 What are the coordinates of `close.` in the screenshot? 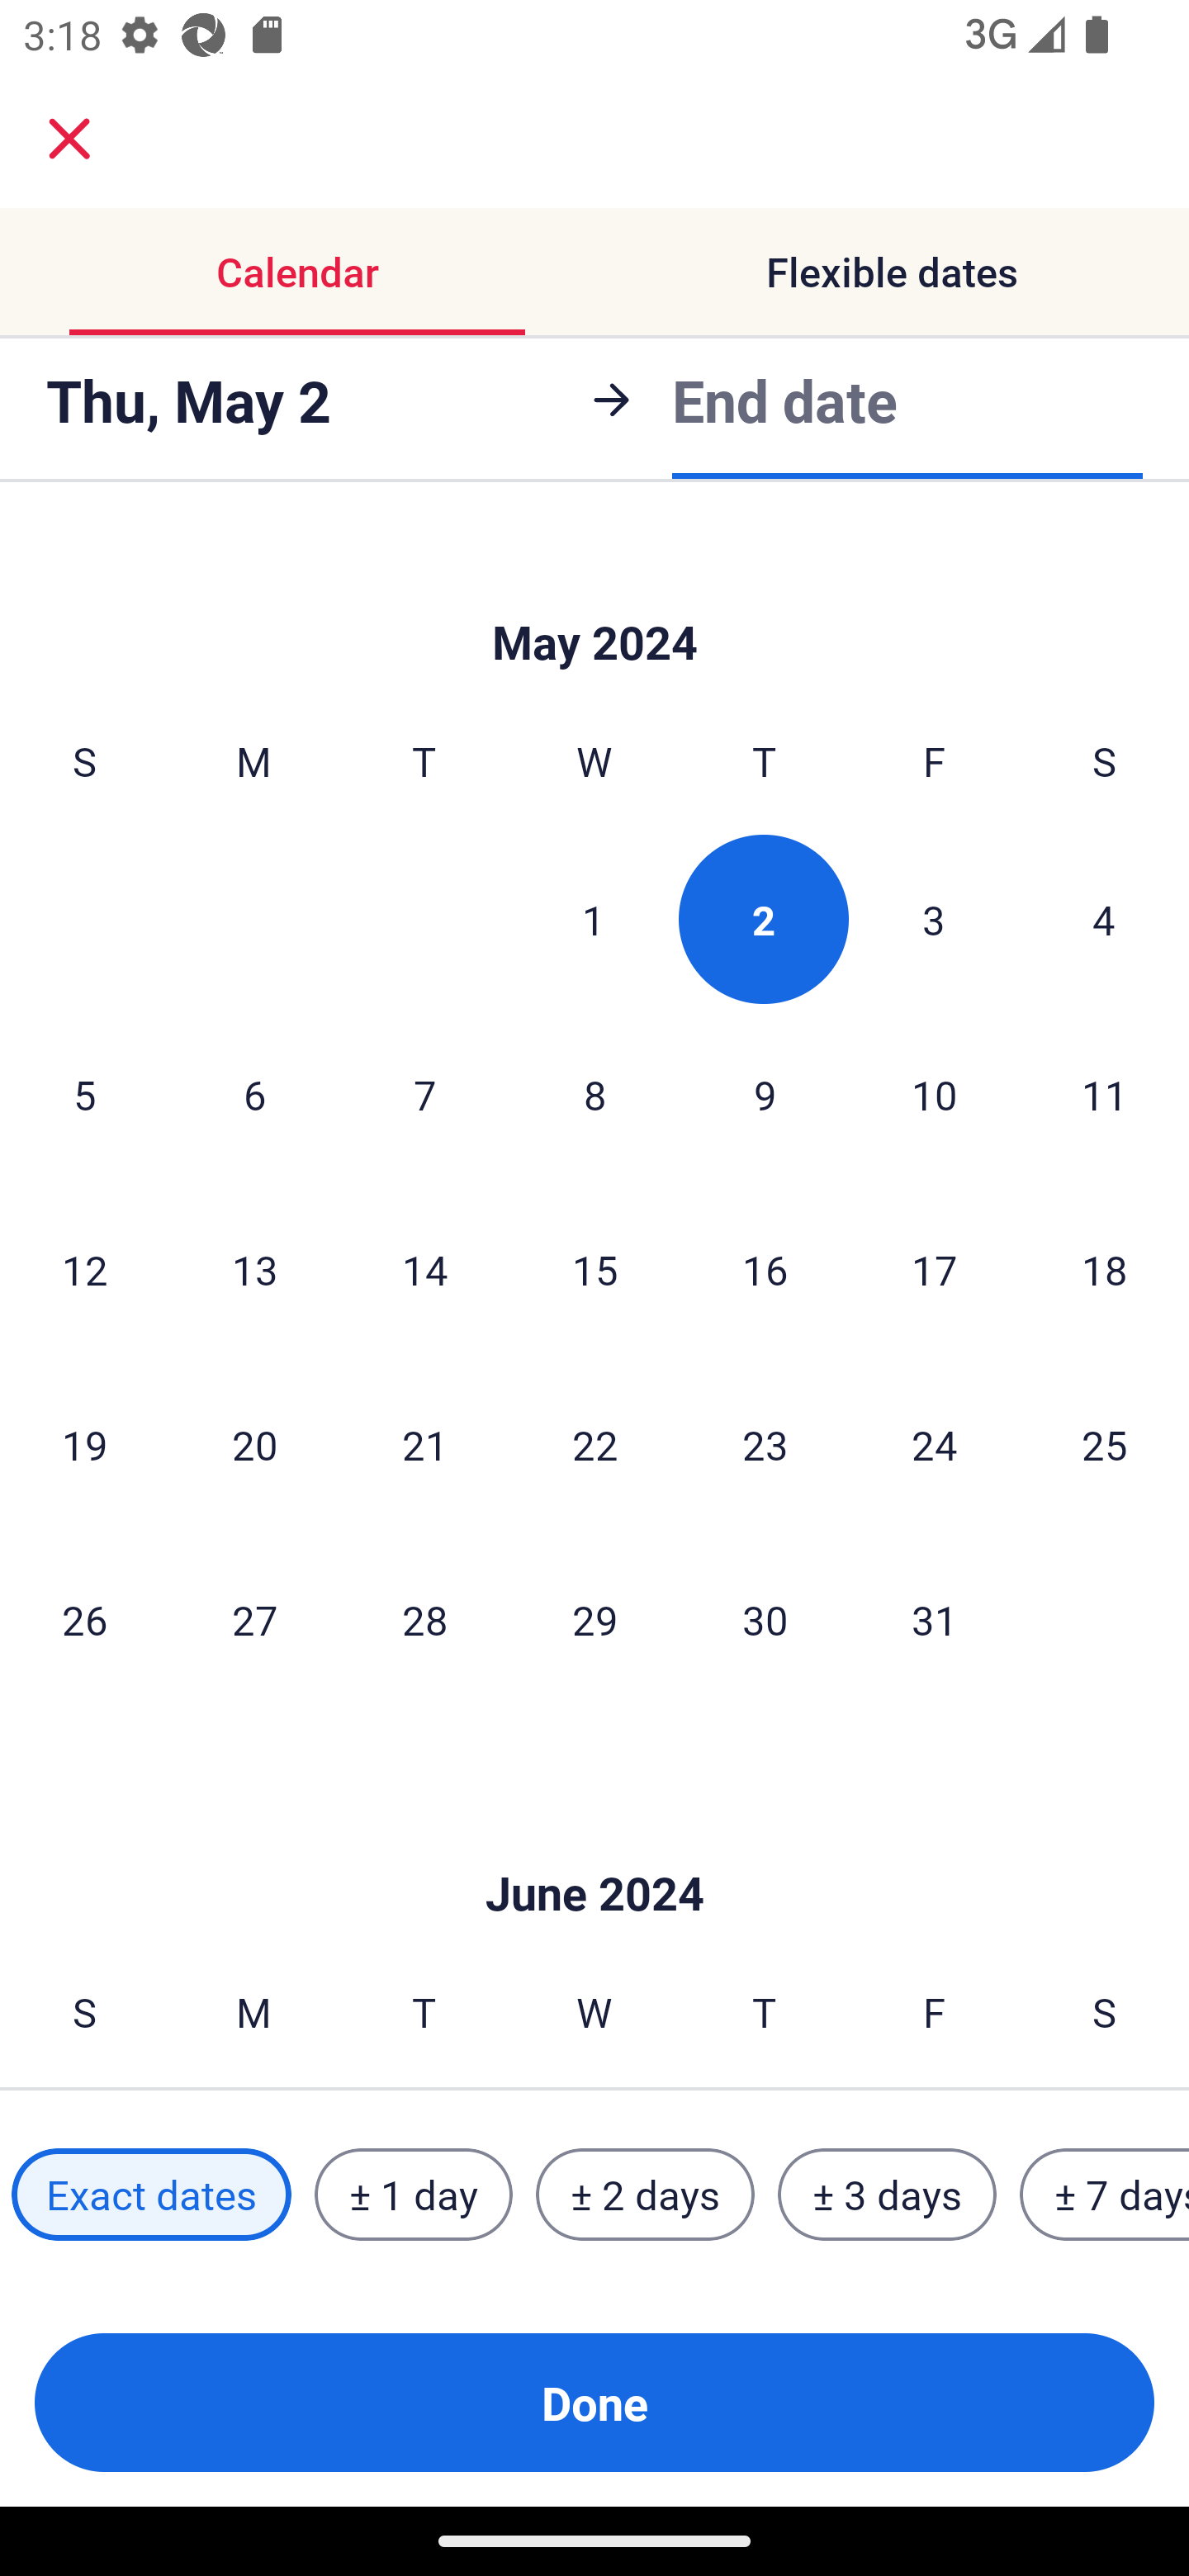 It's located at (69, 139).